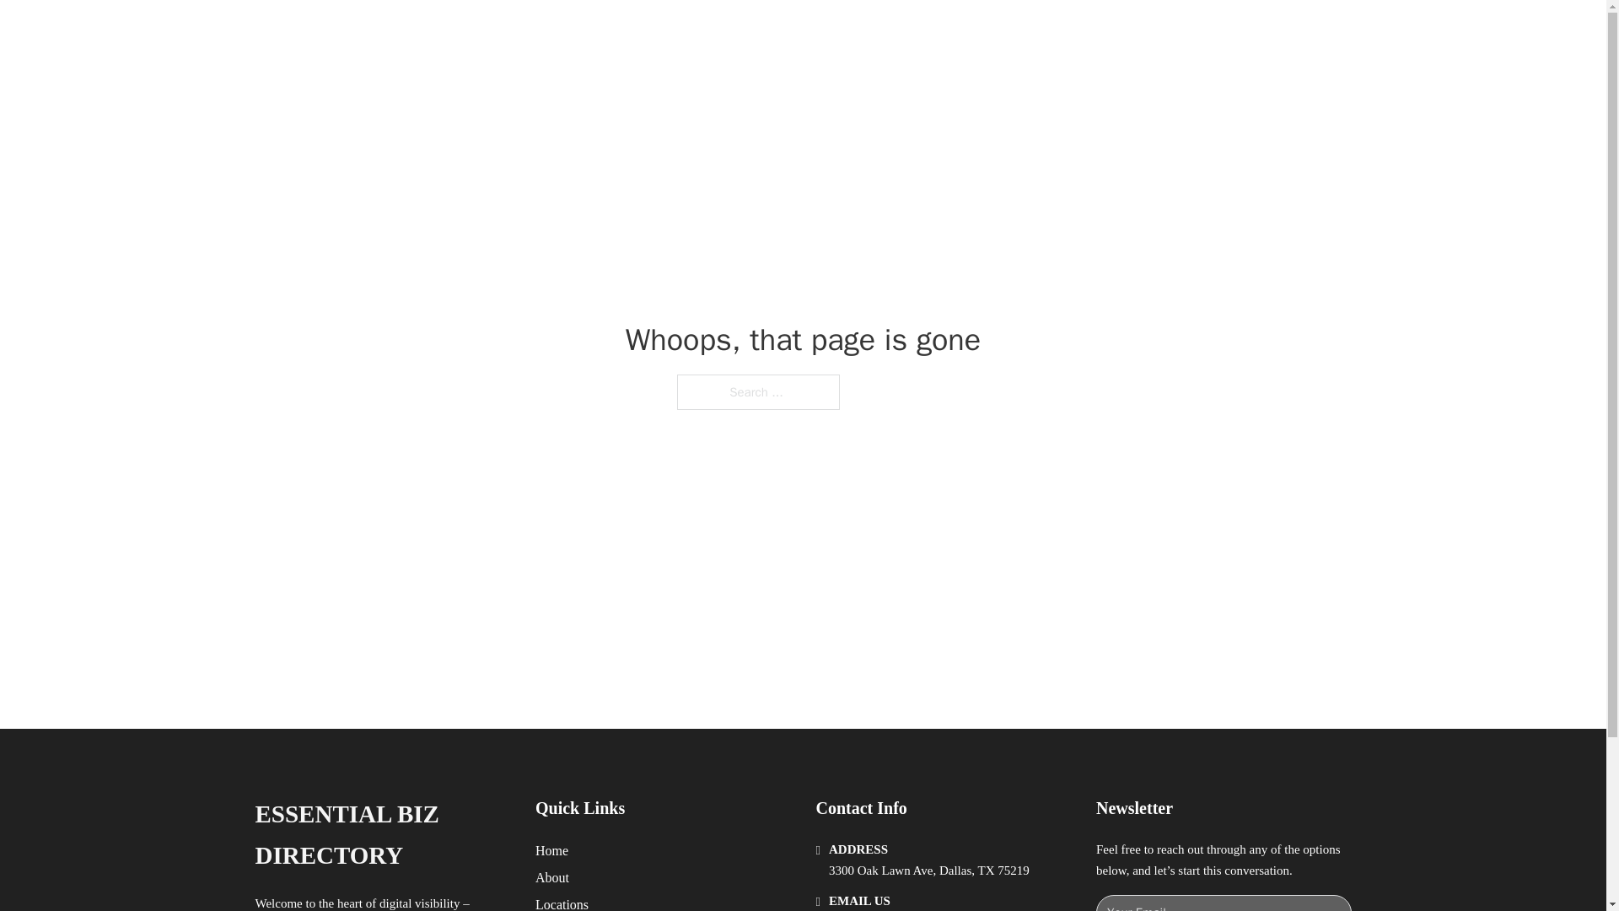 The width and height of the screenshot is (1619, 911). I want to click on Home, so click(551, 850).